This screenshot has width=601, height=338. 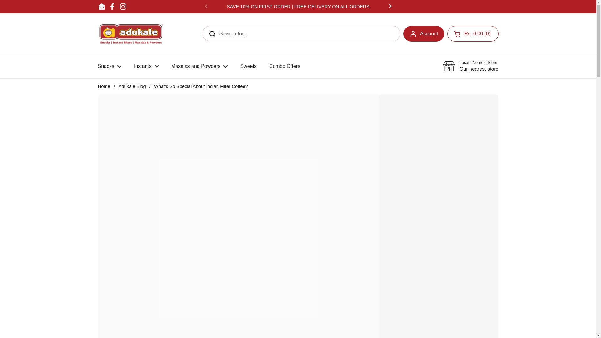 I want to click on Email, so click(x=199, y=66).